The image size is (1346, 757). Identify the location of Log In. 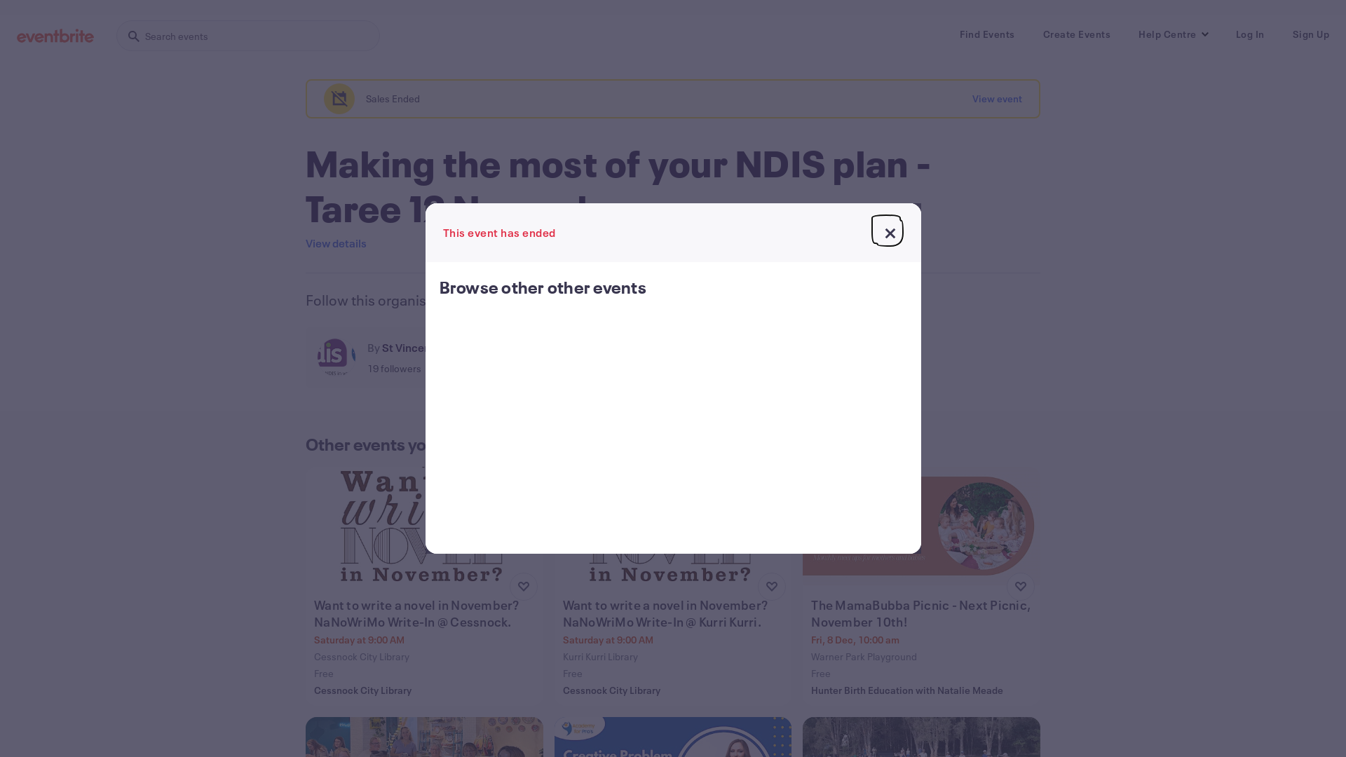
(1249, 34).